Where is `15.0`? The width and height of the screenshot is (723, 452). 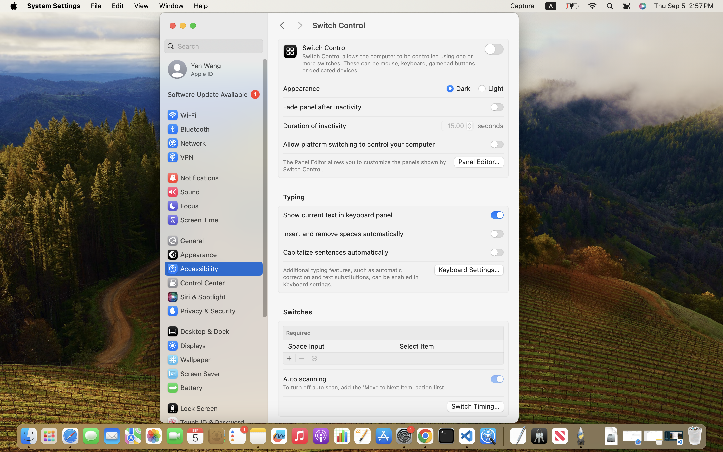 15.0 is located at coordinates (469, 126).